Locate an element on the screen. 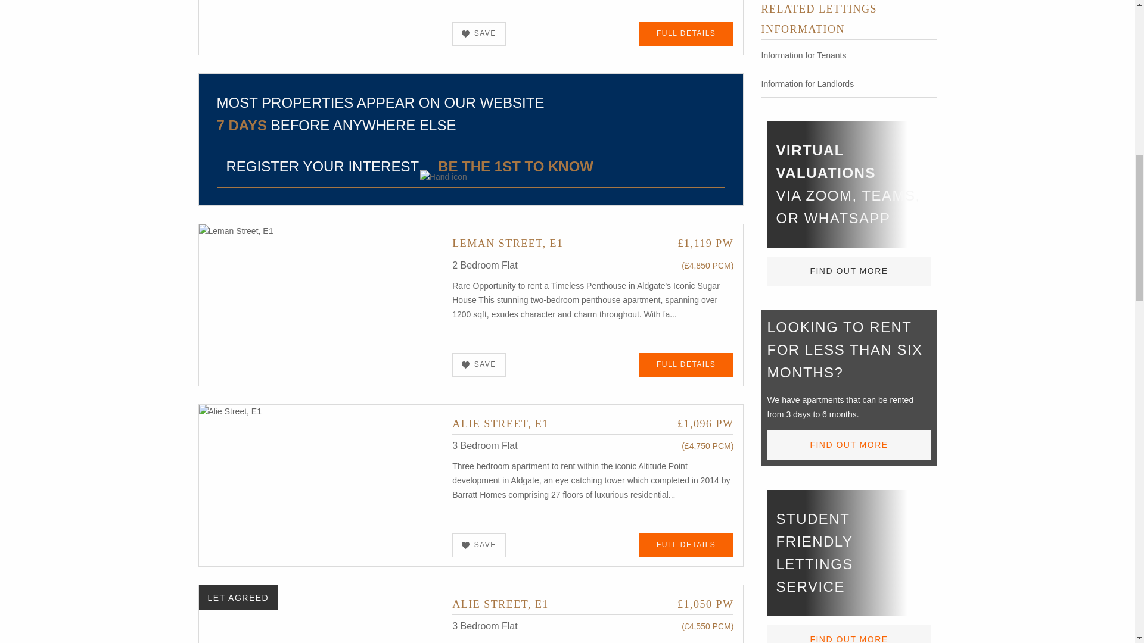 This screenshot has width=1144, height=643. View property details is located at coordinates (592, 604).